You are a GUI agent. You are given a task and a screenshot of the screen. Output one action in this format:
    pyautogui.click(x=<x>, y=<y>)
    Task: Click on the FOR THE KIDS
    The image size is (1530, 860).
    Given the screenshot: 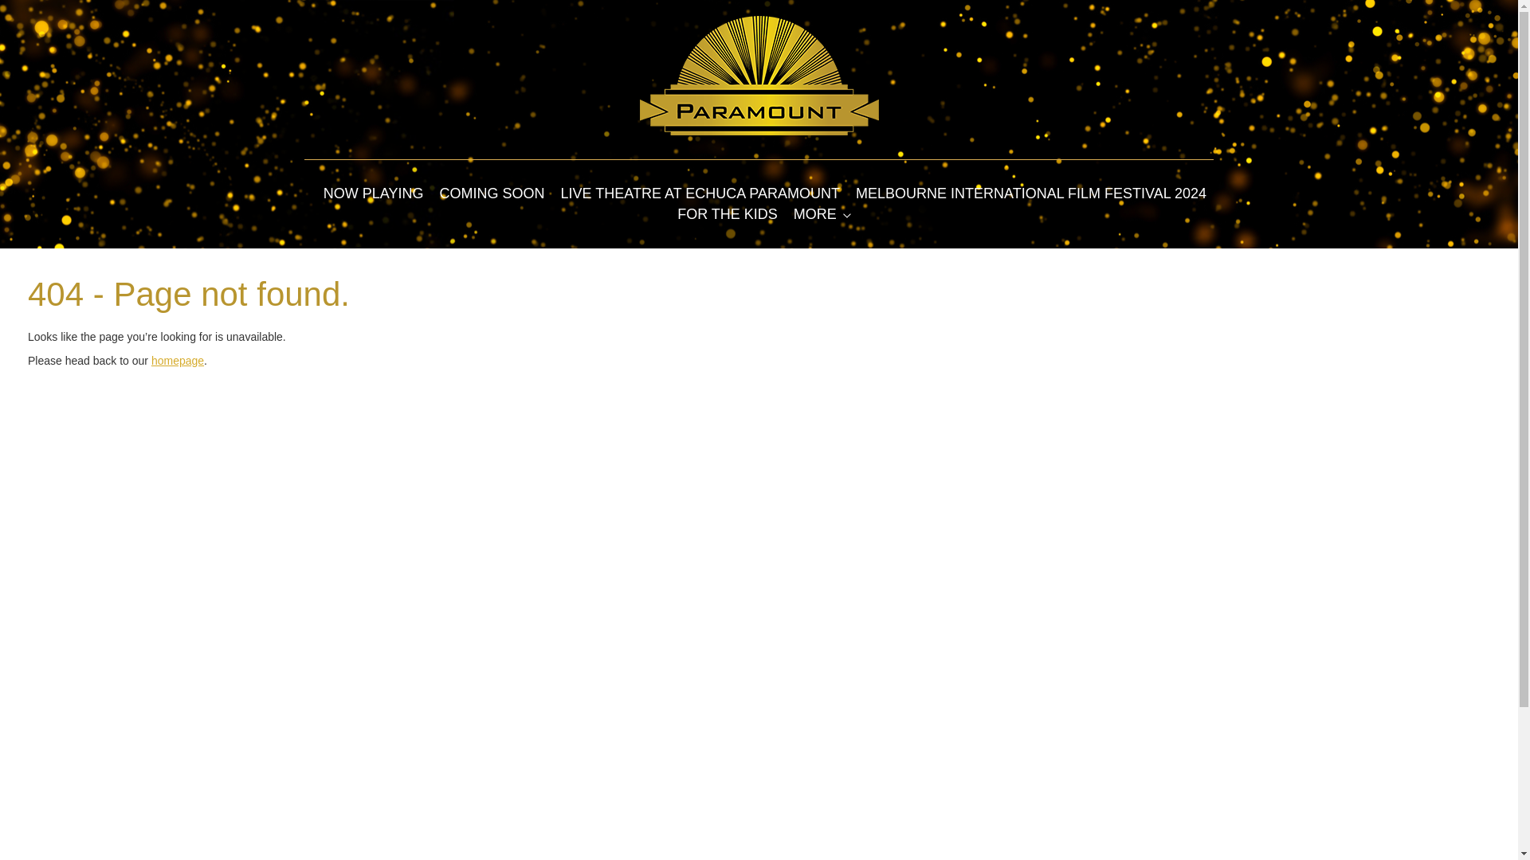 What is the action you would take?
    pyautogui.click(x=727, y=213)
    